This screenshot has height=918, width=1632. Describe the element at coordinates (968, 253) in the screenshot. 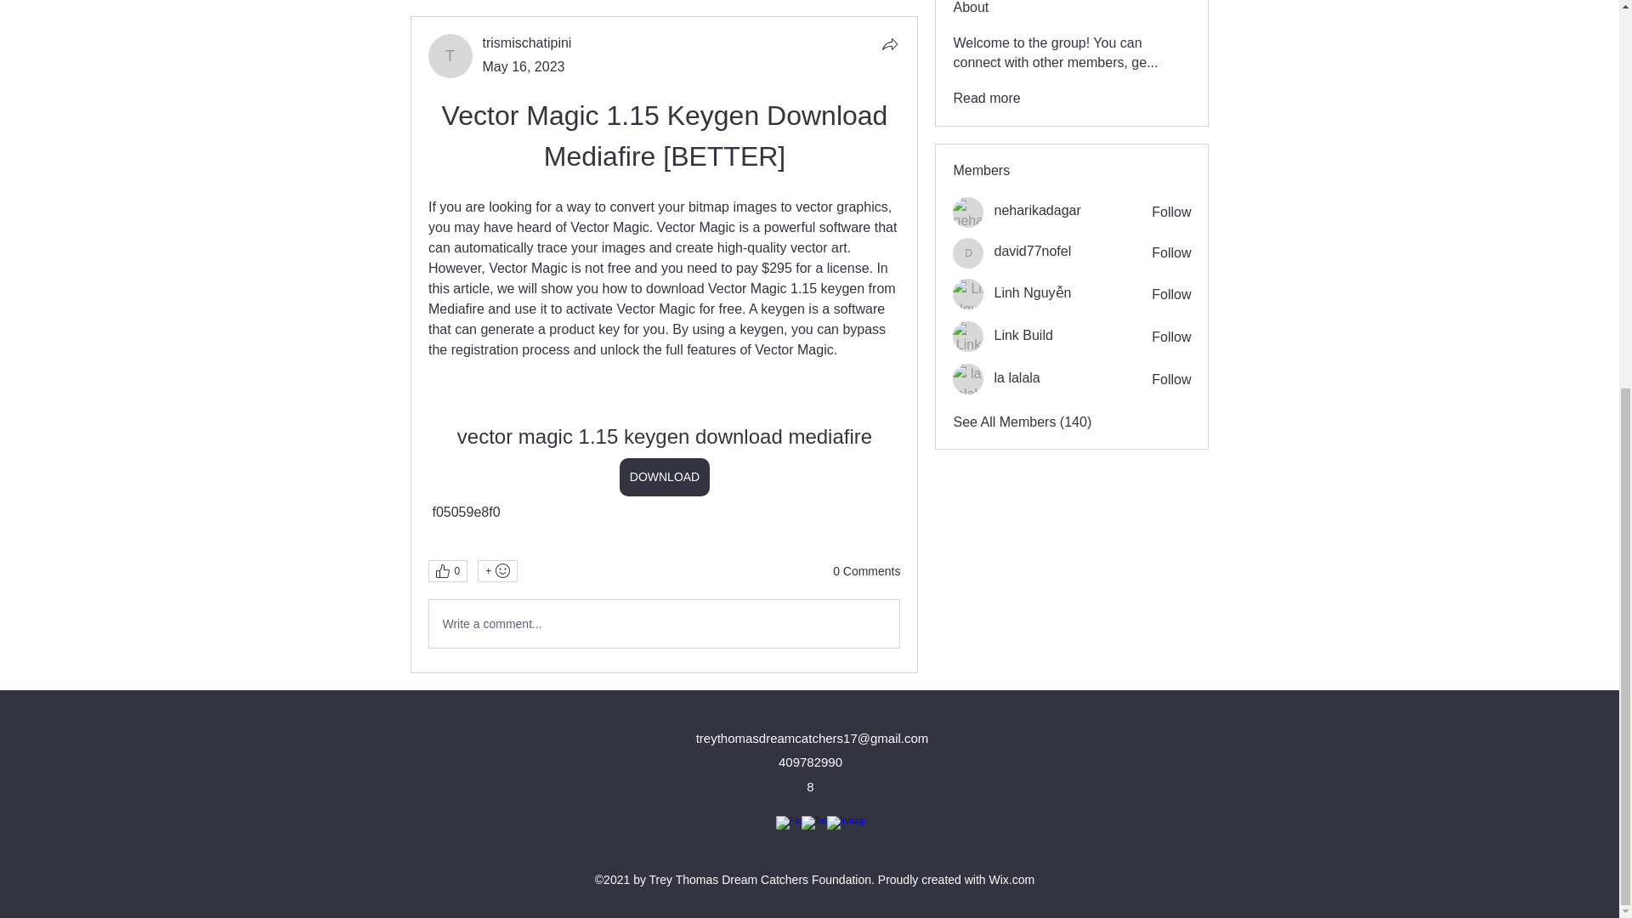

I see `david77nofel` at that location.